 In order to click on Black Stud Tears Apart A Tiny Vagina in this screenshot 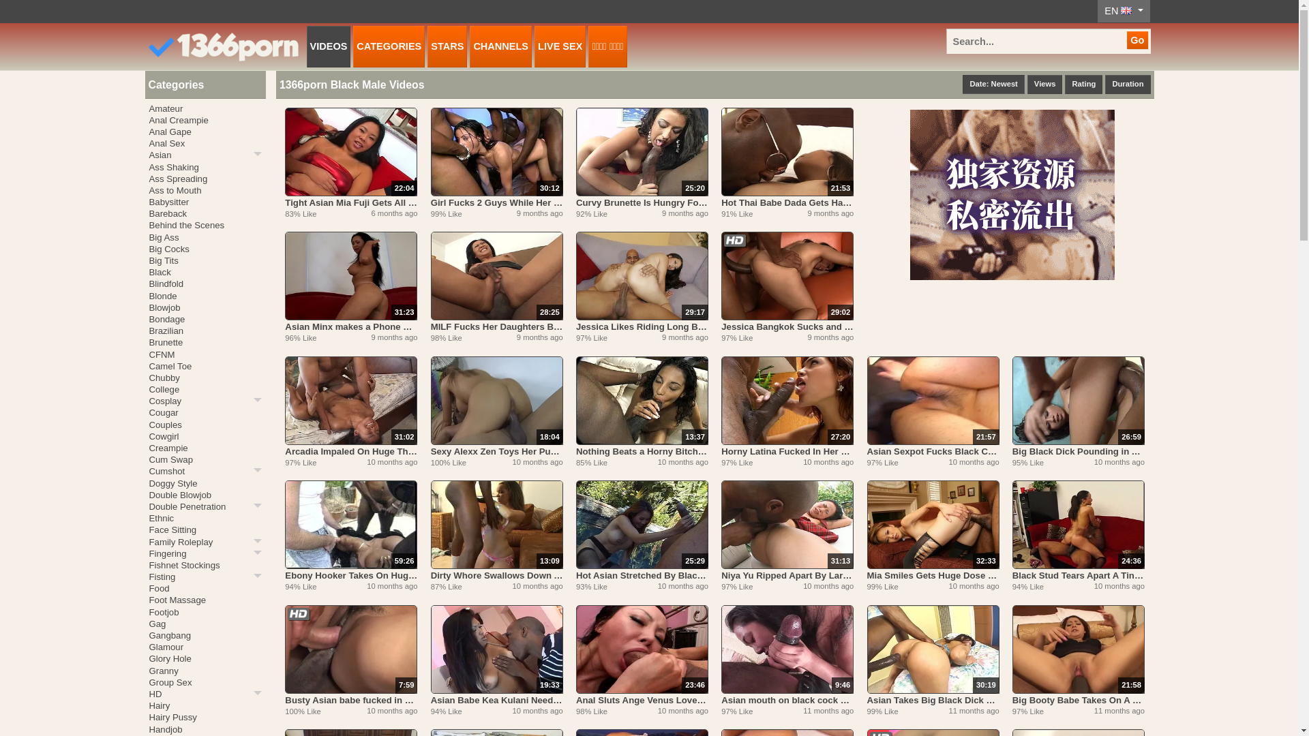, I will do `click(1079, 575)`.